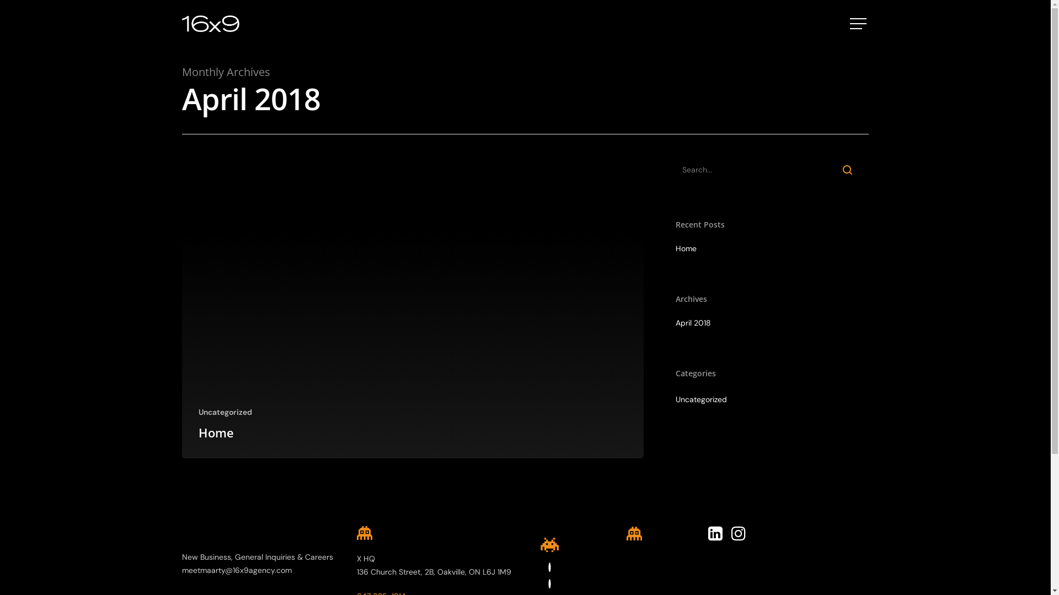  What do you see at coordinates (216, 432) in the screenshot?
I see `Home` at bounding box center [216, 432].